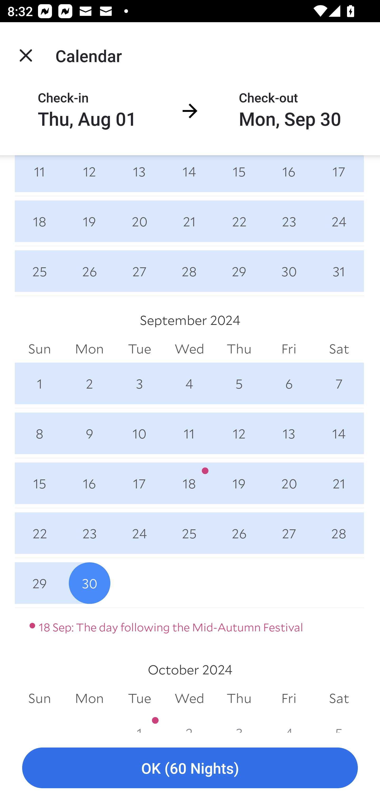 This screenshot has height=803, width=380. I want to click on 2 2 September 2024, so click(89, 383).